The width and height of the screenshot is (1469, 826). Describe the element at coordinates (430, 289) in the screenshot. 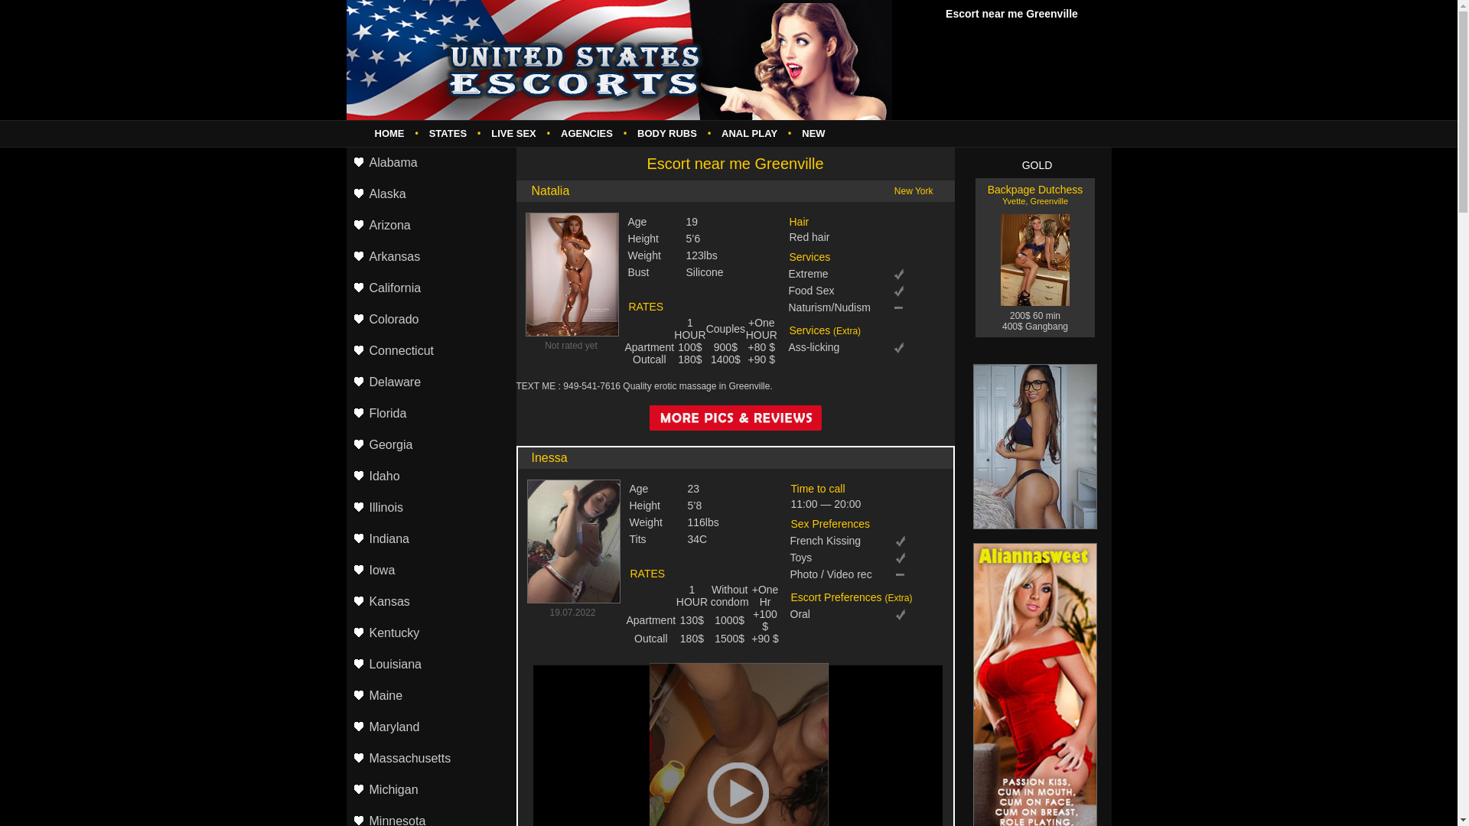

I see `California` at that location.